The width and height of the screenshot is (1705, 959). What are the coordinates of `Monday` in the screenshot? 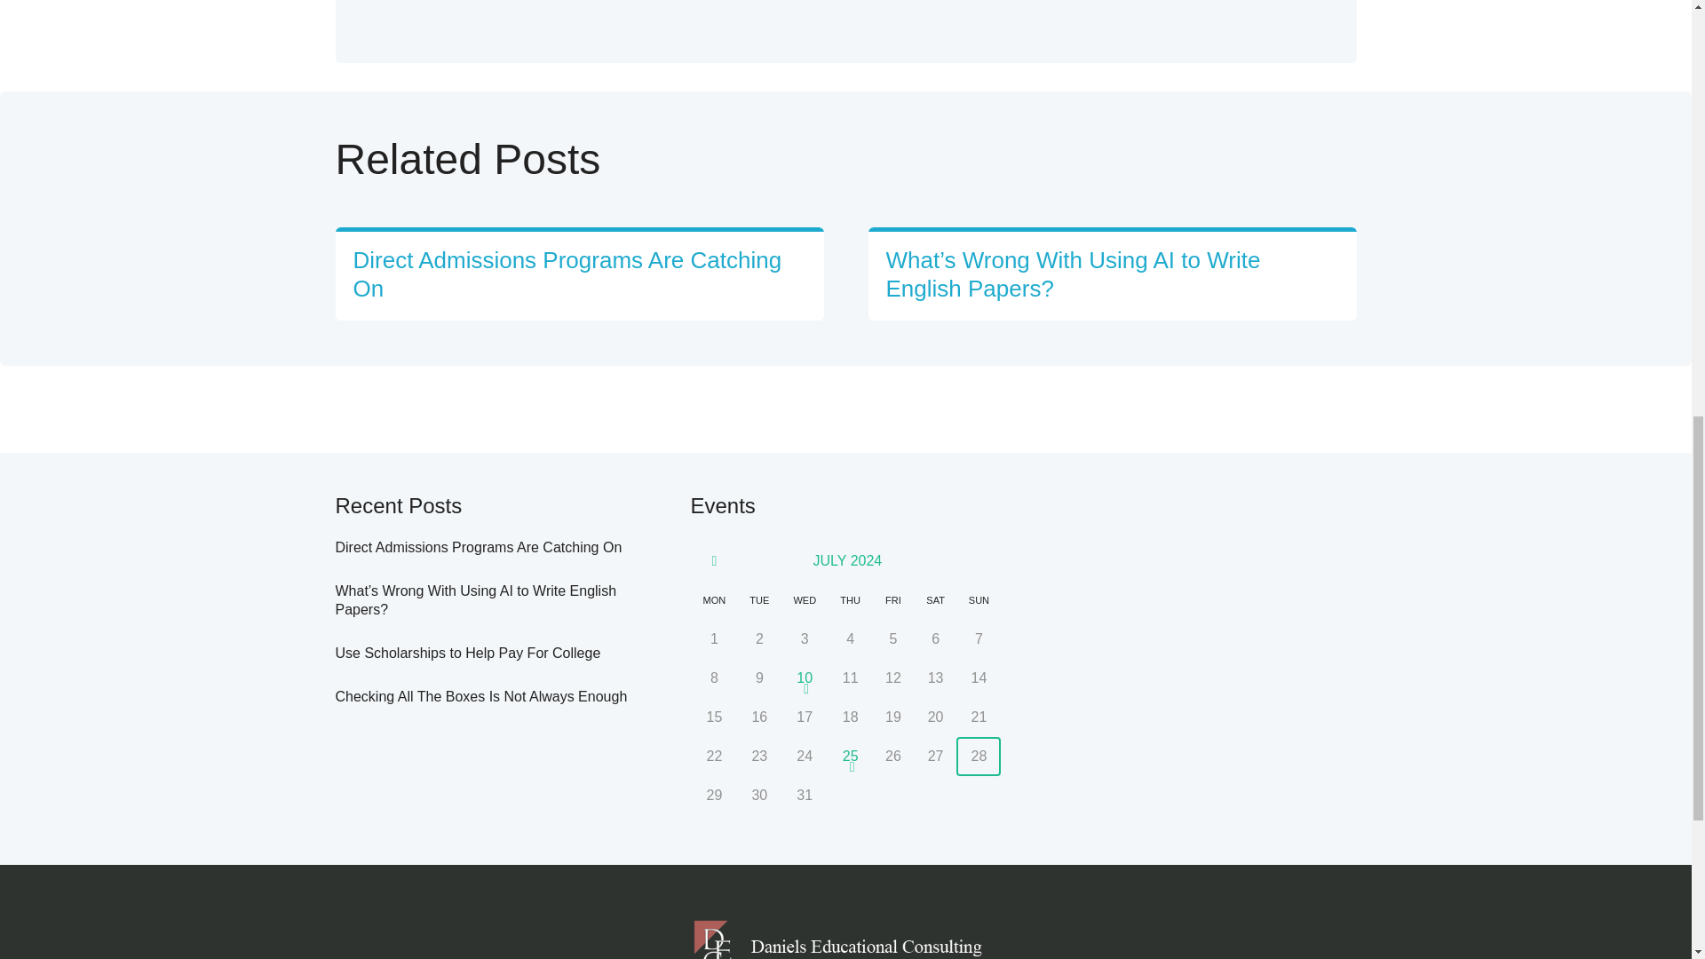 It's located at (714, 600).